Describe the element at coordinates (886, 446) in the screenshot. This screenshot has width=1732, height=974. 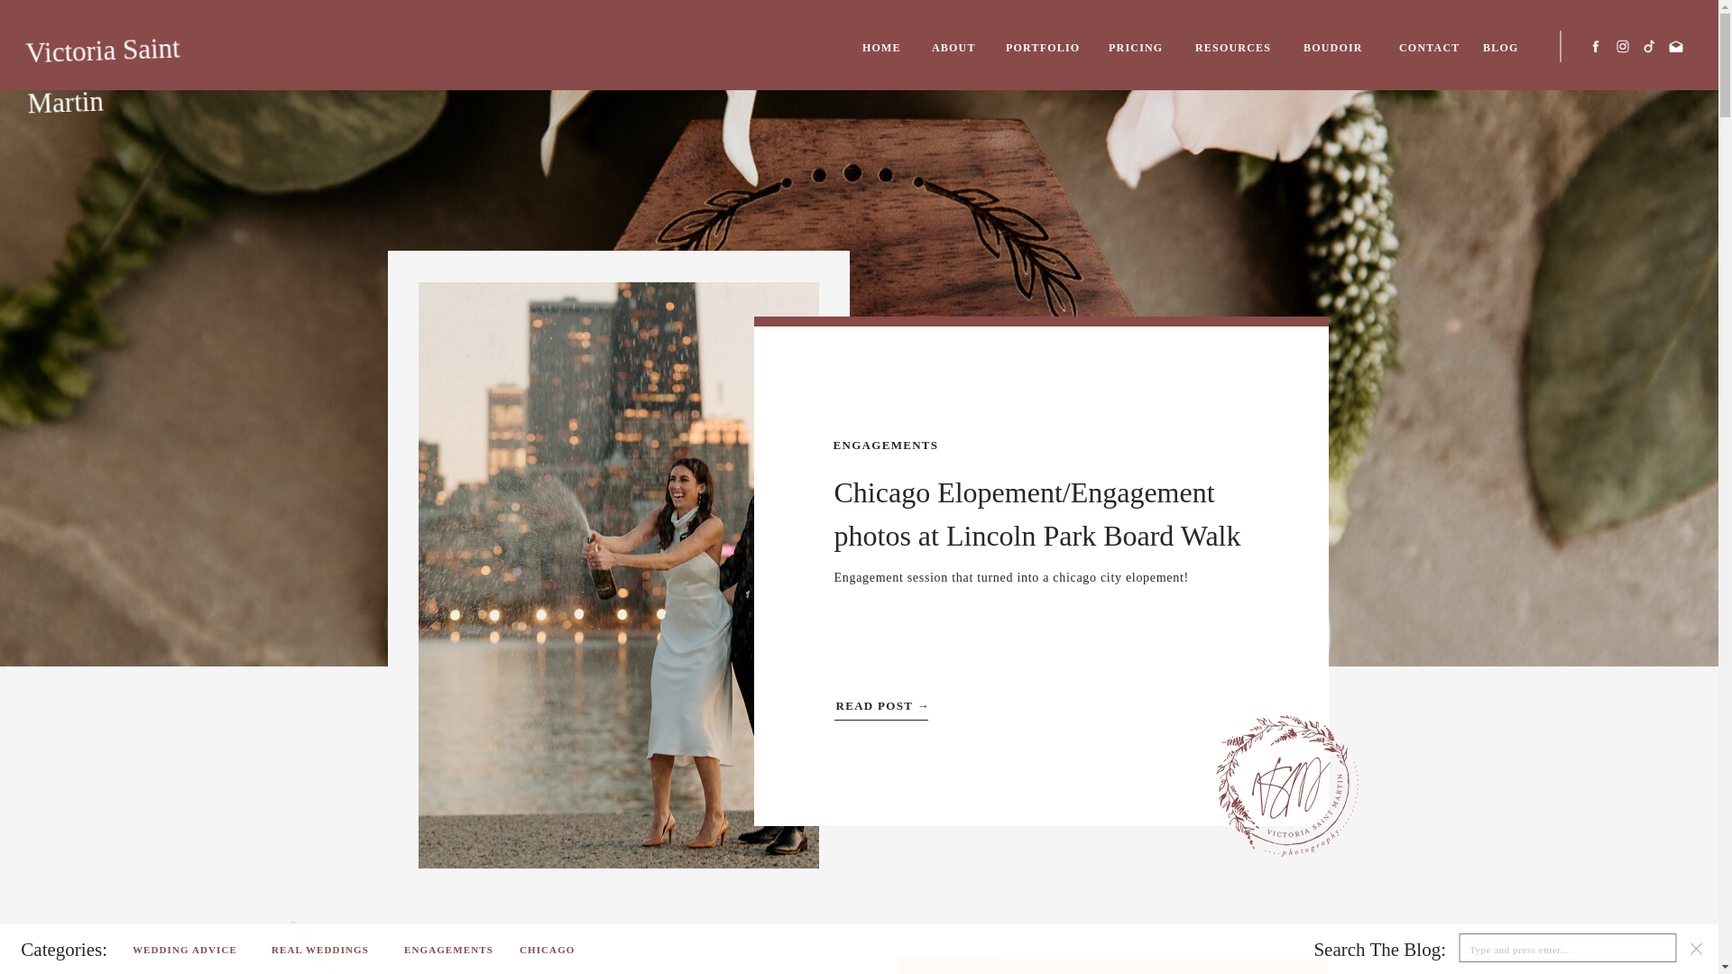
I see `ENGAGEMENTS` at that location.